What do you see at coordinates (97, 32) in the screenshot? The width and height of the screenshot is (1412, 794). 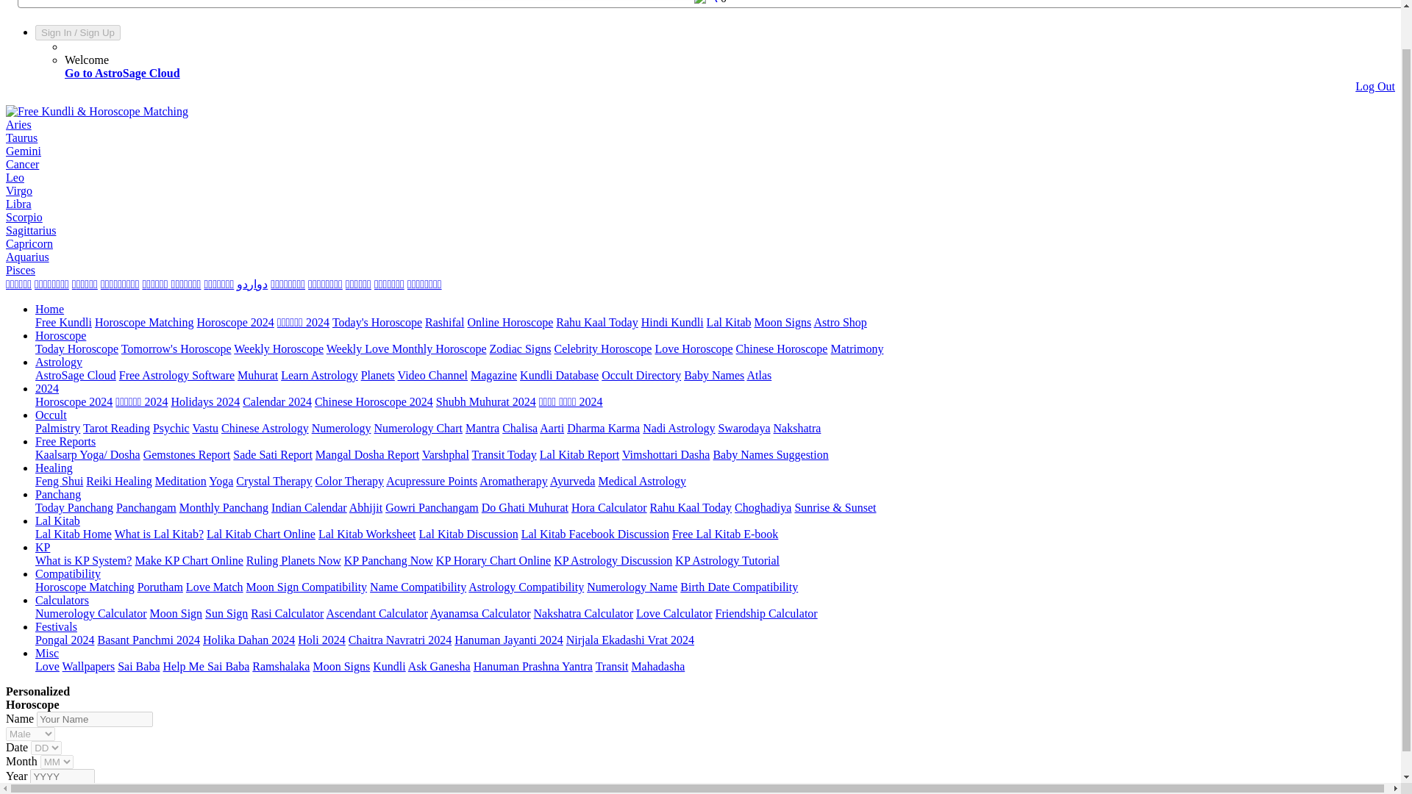 I see `Sign Up` at bounding box center [97, 32].